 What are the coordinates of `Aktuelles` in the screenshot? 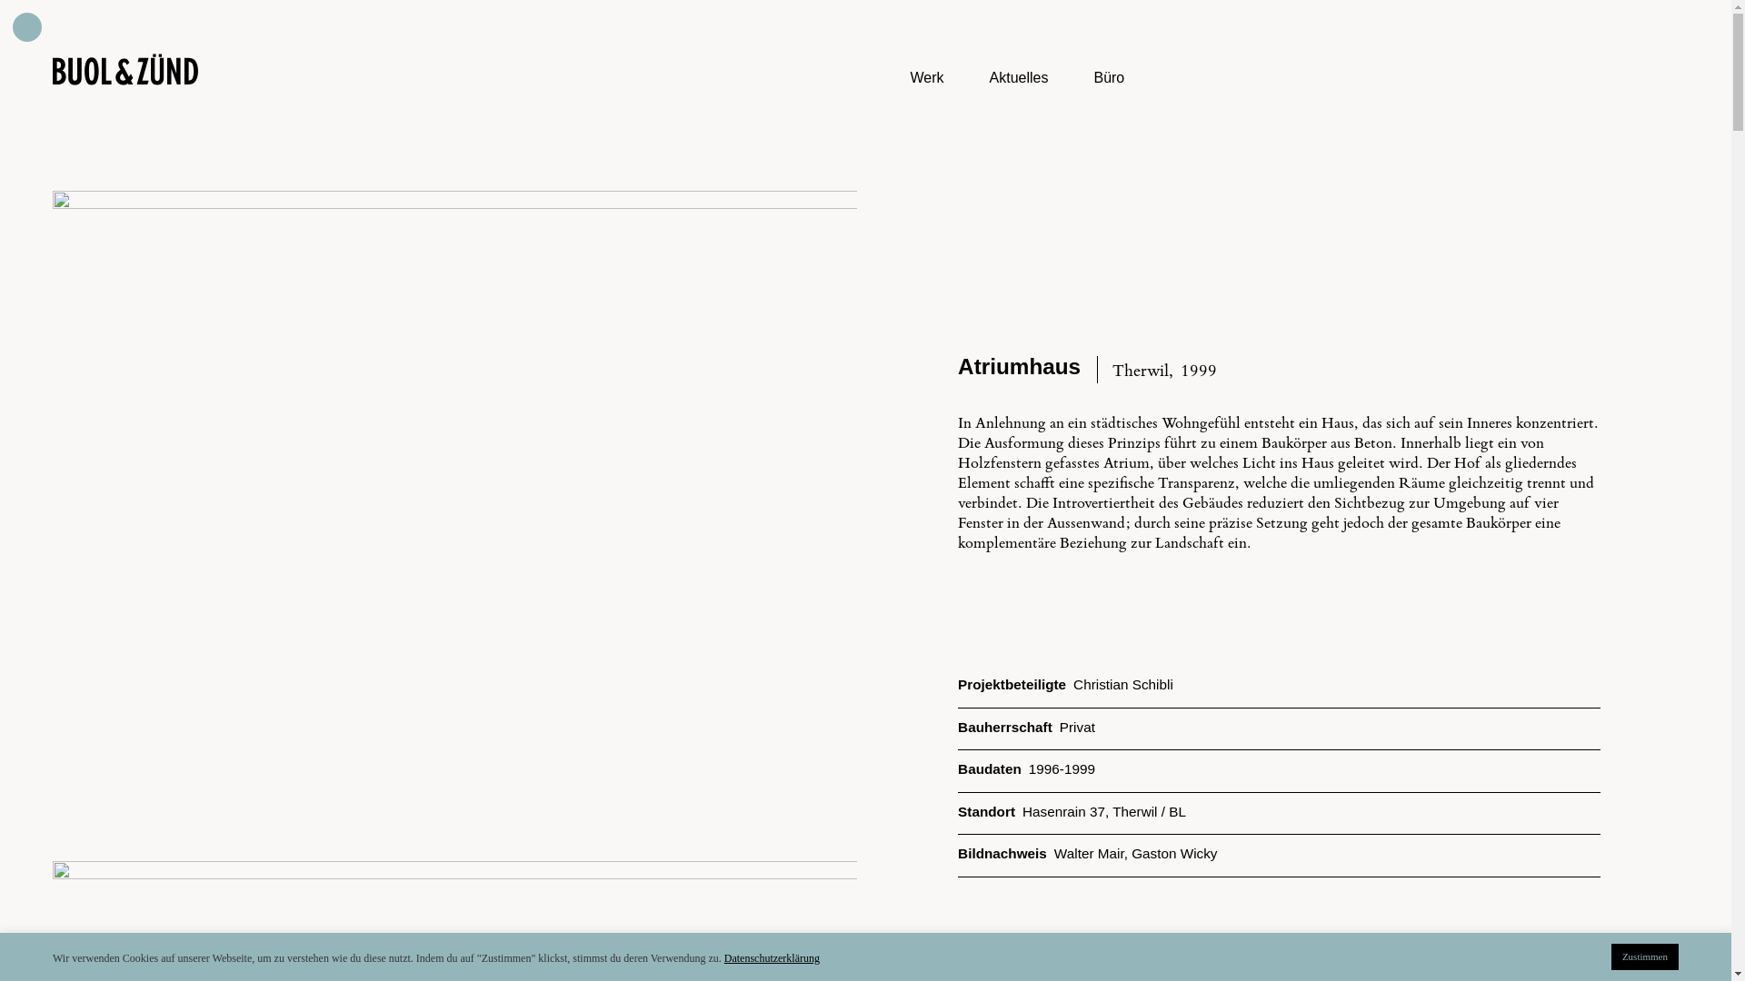 It's located at (1020, 78).